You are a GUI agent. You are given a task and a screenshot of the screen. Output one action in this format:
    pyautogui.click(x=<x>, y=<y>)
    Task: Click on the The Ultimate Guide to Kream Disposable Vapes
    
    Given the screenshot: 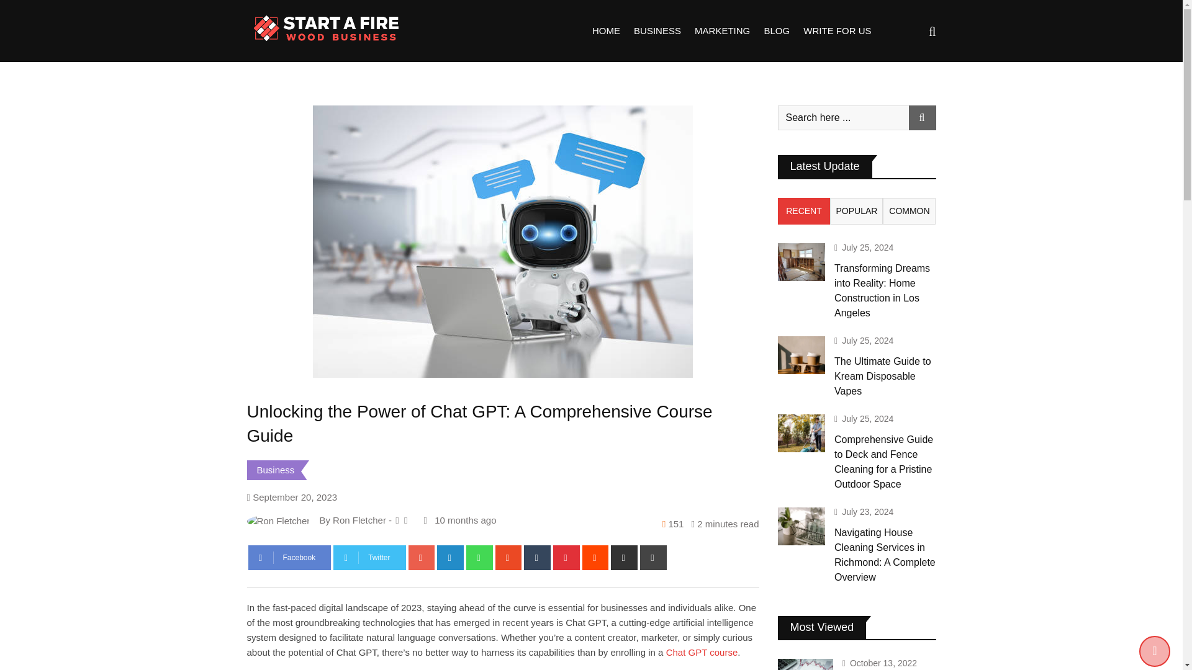 What is the action you would take?
    pyautogui.click(x=801, y=355)
    